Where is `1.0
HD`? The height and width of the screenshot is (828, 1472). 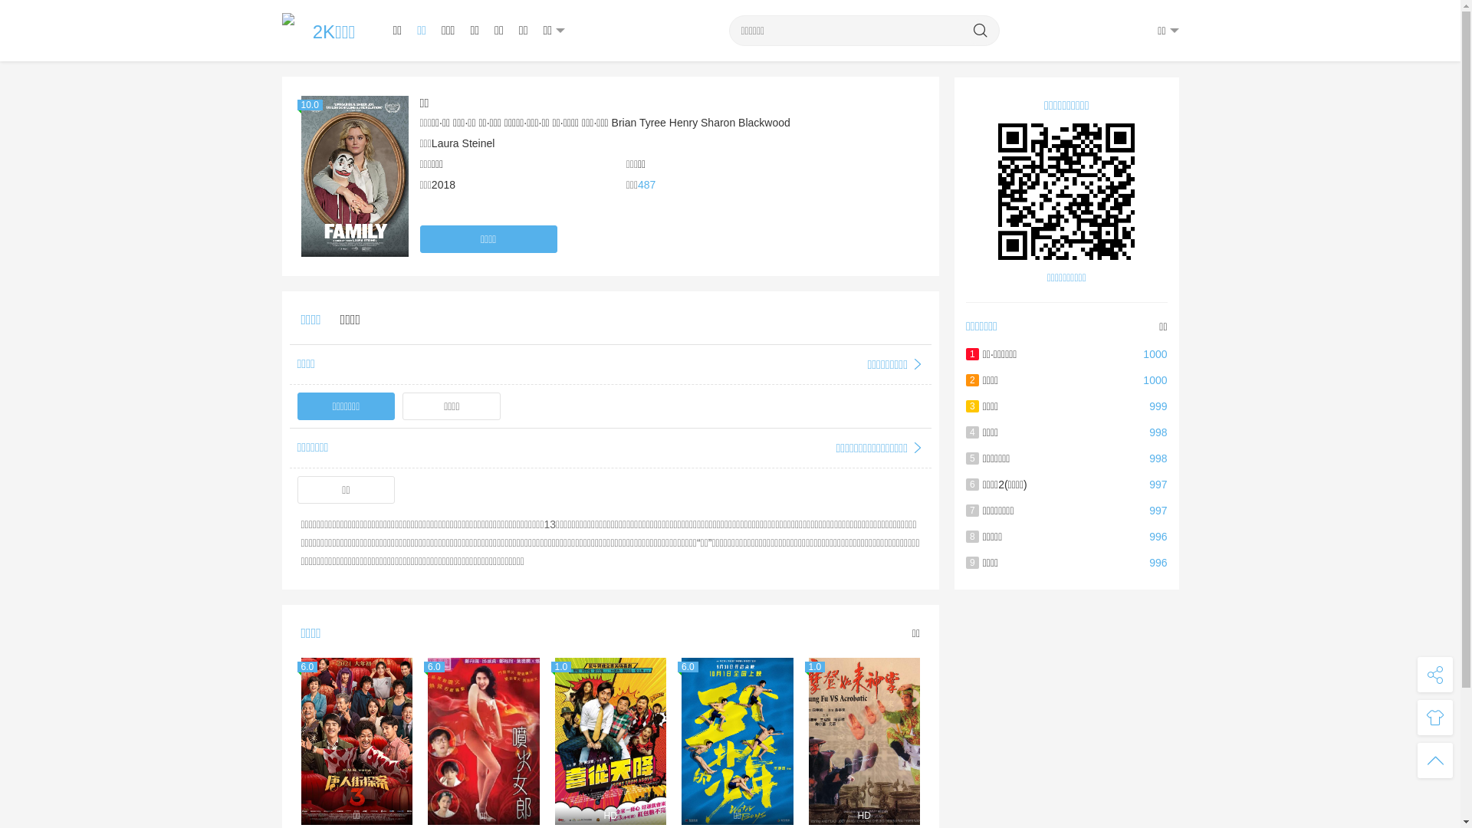 1.0
HD is located at coordinates (864, 741).